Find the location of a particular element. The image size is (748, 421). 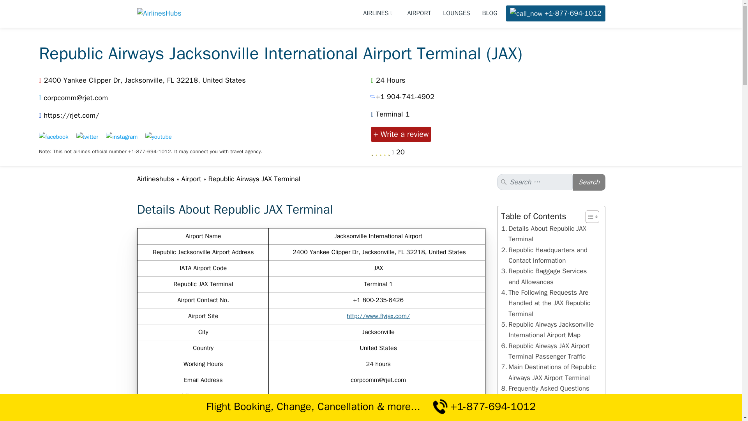

Search is located at coordinates (589, 182).